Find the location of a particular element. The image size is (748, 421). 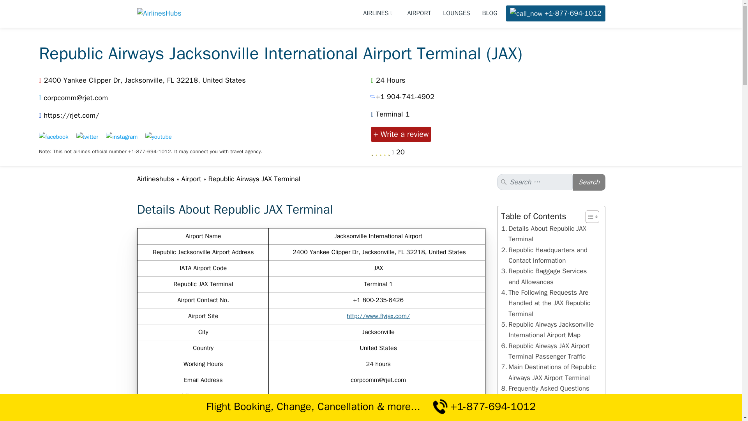

Search is located at coordinates (589, 182).